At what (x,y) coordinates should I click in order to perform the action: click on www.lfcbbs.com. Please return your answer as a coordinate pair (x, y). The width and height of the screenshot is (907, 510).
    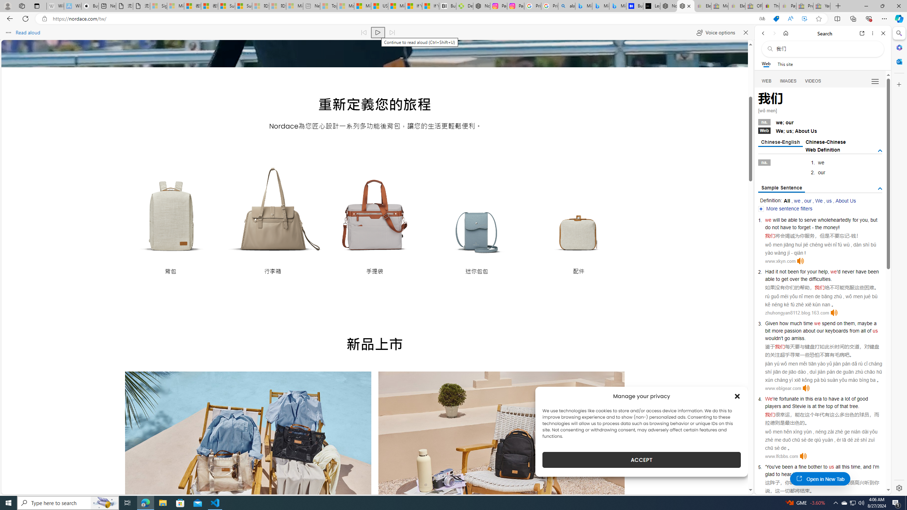
    Looking at the image, I should click on (781, 456).